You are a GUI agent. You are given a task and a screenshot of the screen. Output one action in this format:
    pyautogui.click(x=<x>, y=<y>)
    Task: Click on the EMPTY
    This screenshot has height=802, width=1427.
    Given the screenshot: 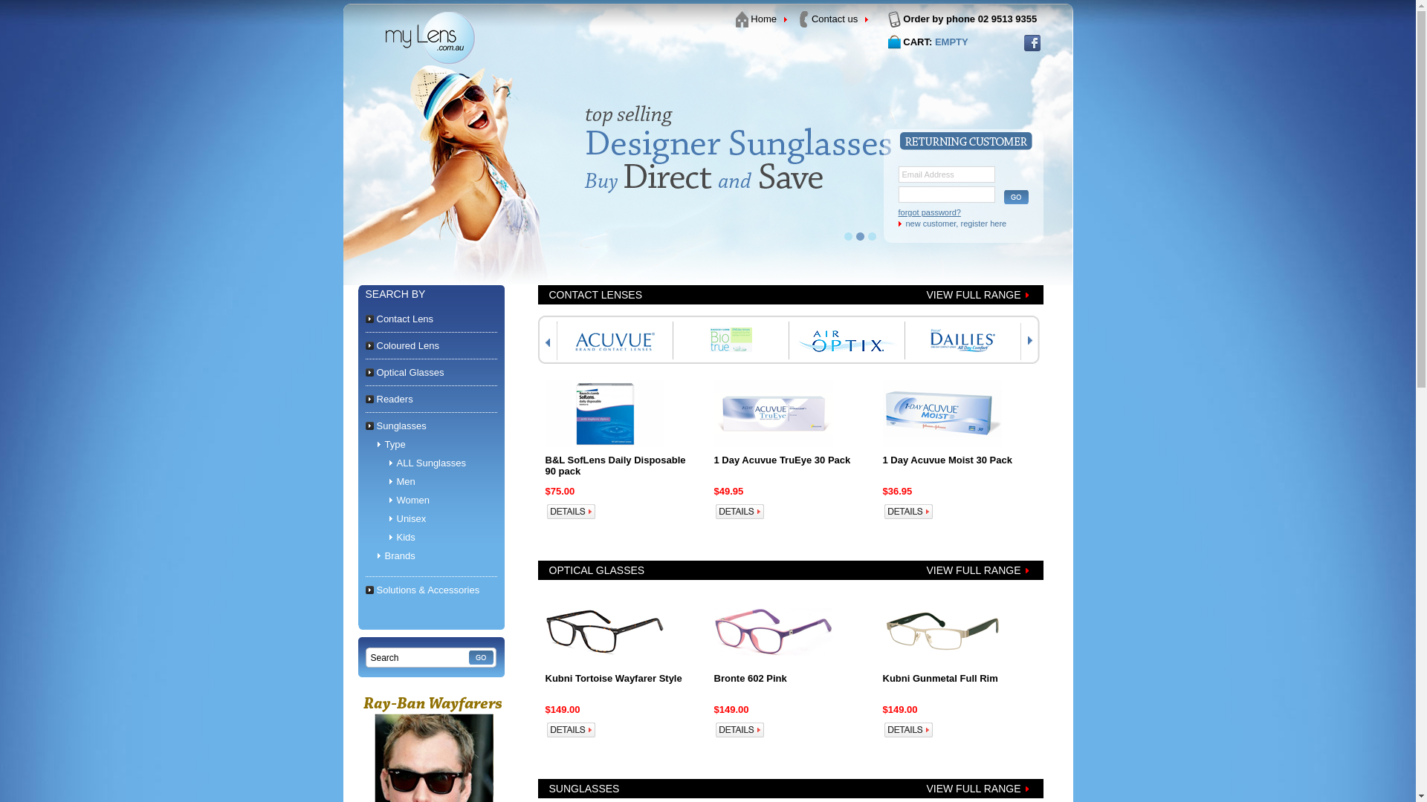 What is the action you would take?
    pyautogui.click(x=951, y=42)
    